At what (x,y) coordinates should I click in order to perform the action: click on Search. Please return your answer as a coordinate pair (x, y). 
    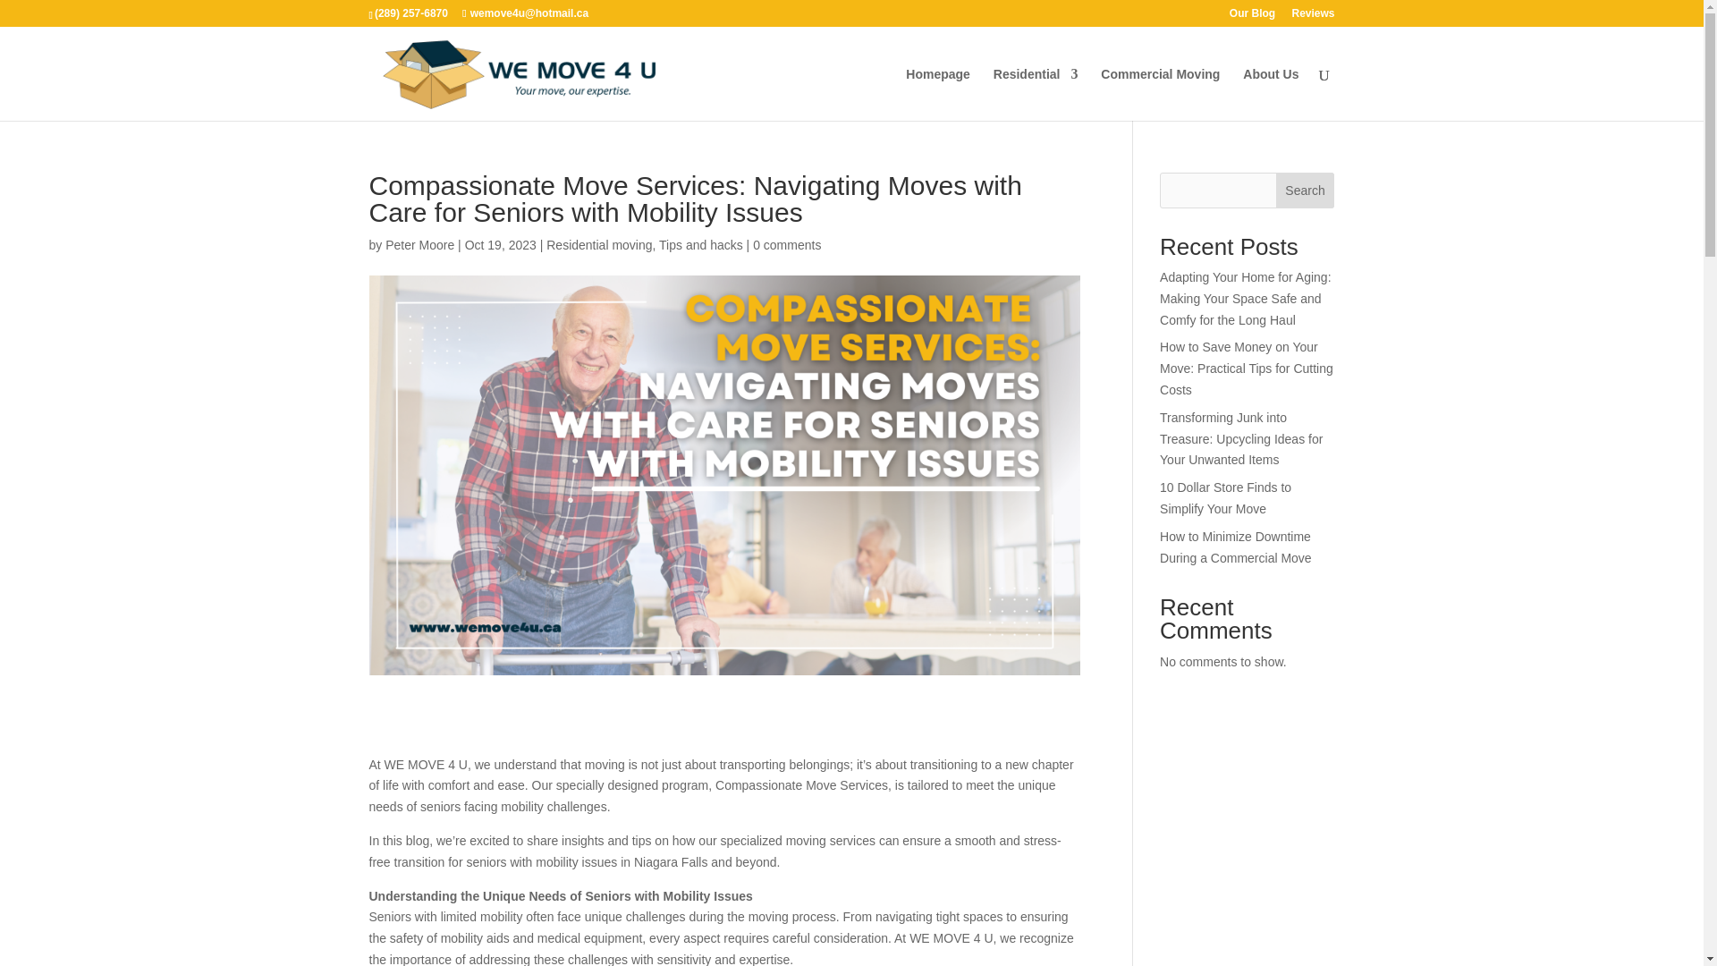
    Looking at the image, I should click on (1306, 191).